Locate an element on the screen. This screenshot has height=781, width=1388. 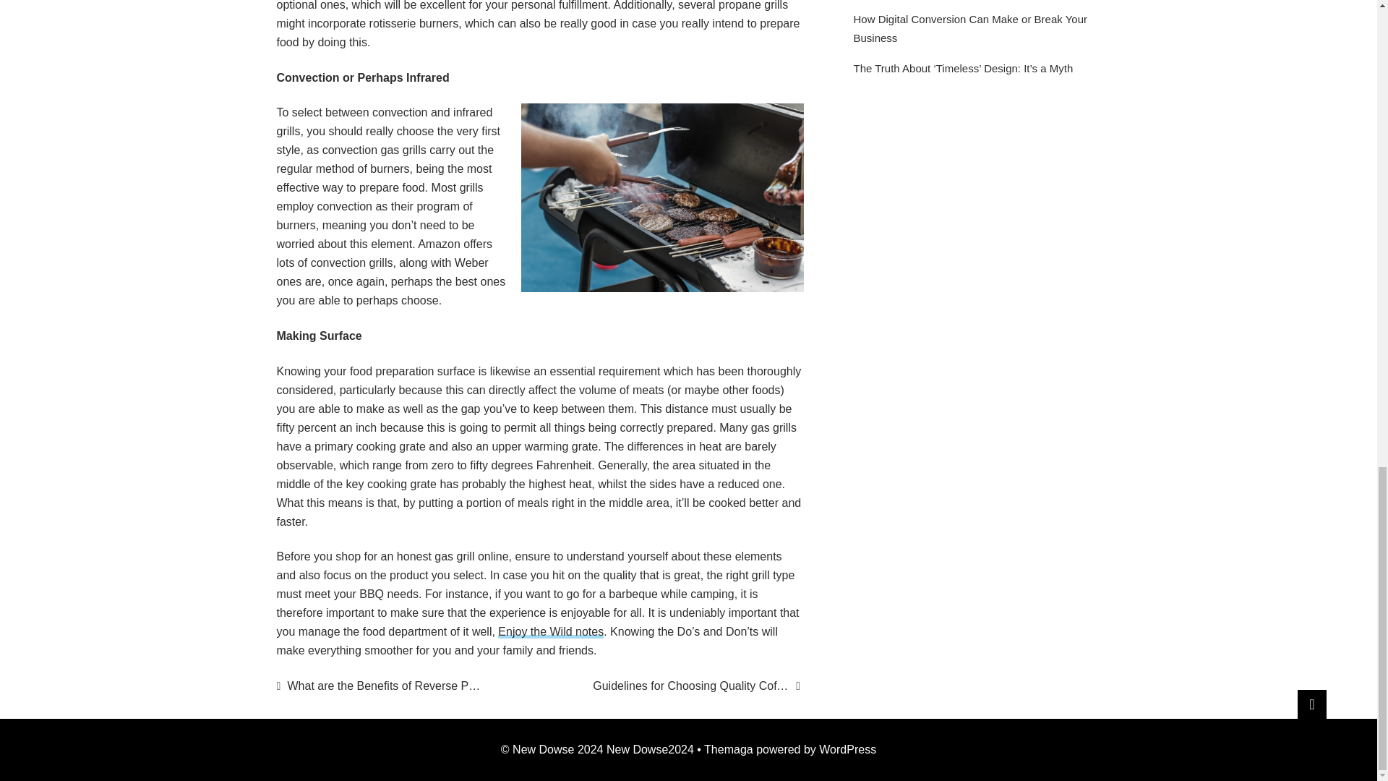
Enjoy the Wild notes is located at coordinates (551, 632).